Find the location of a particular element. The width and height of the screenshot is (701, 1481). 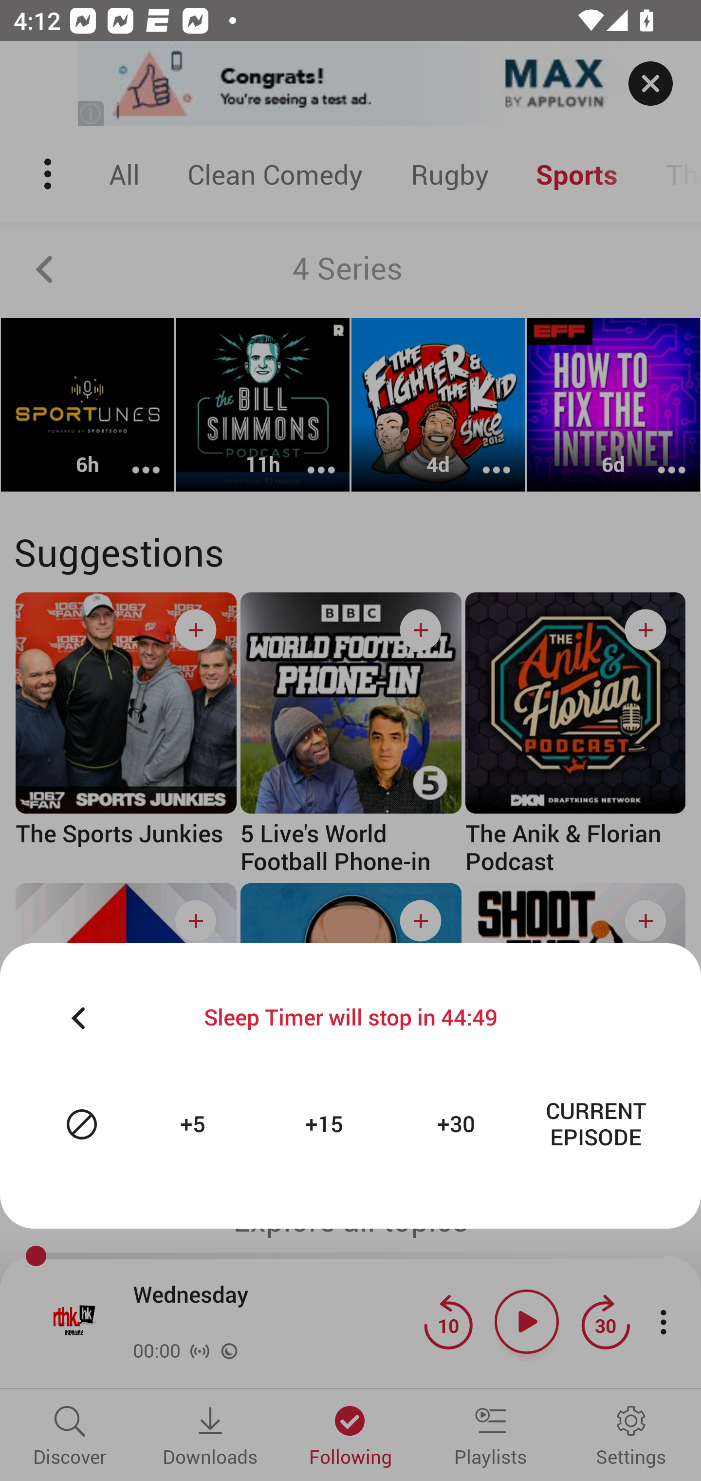

CURRENT
EPISODE is located at coordinates (596, 1124).